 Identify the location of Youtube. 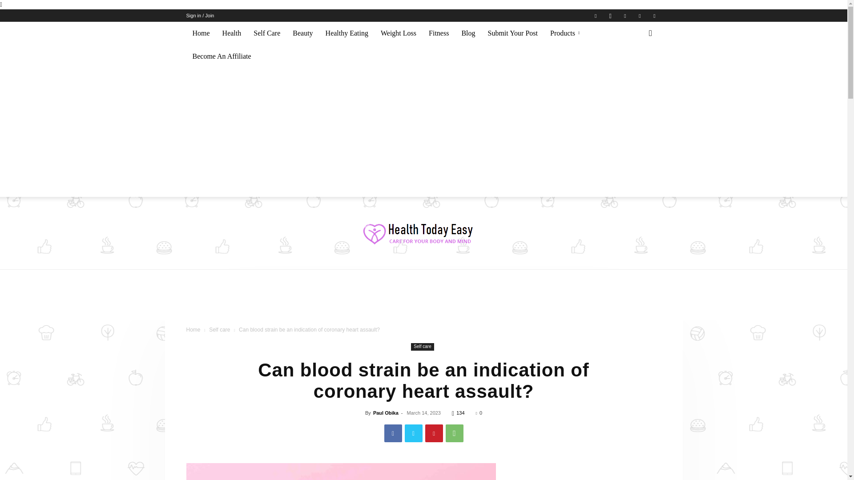
(654, 15).